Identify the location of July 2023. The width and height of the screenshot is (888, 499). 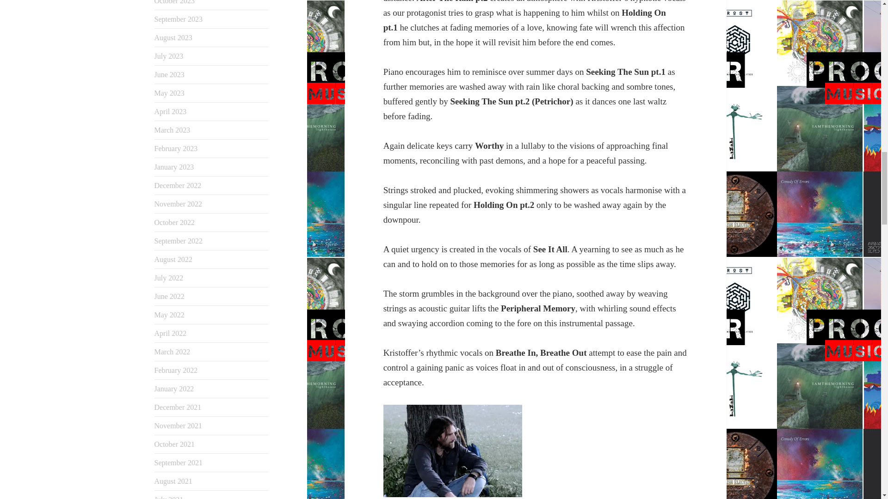
(169, 56).